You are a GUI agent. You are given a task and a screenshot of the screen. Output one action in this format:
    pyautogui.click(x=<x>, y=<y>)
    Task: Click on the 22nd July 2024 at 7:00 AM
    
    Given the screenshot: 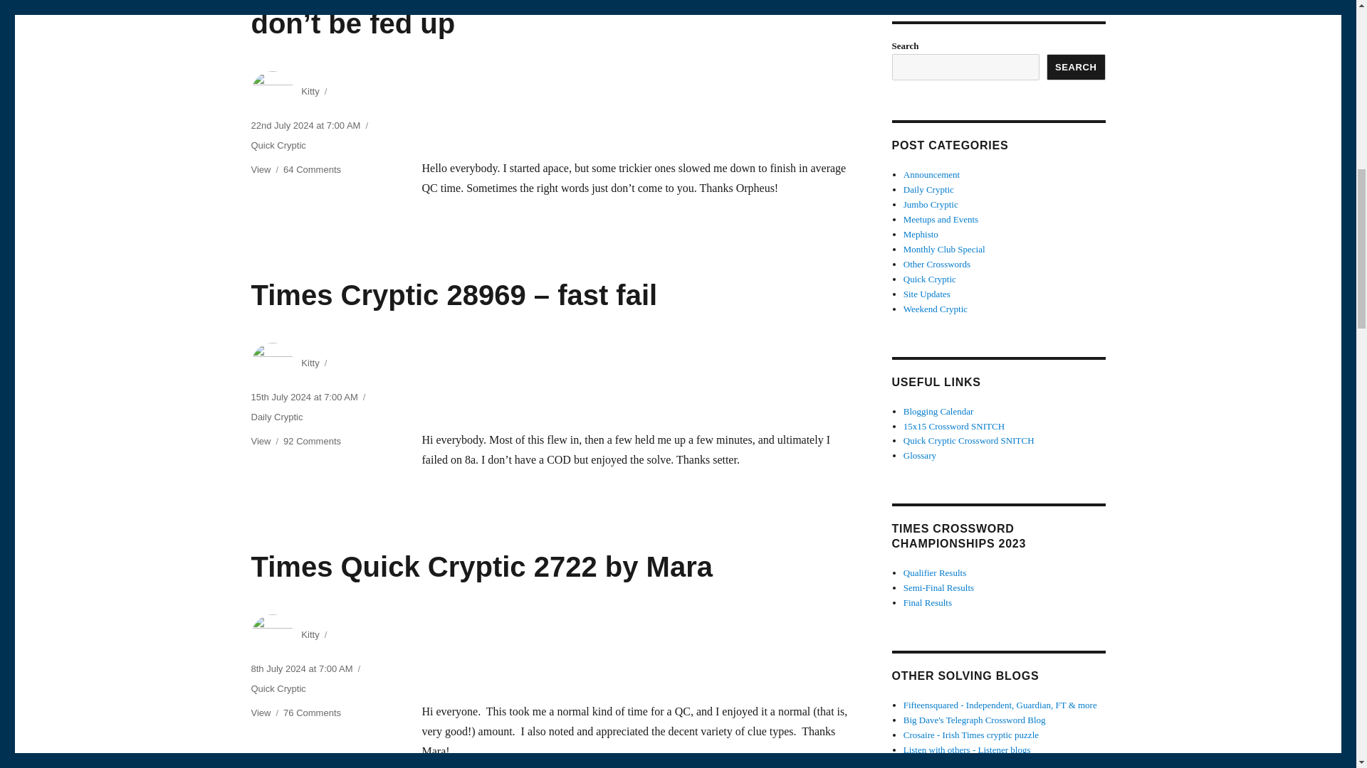 What is the action you would take?
    pyautogui.click(x=305, y=125)
    